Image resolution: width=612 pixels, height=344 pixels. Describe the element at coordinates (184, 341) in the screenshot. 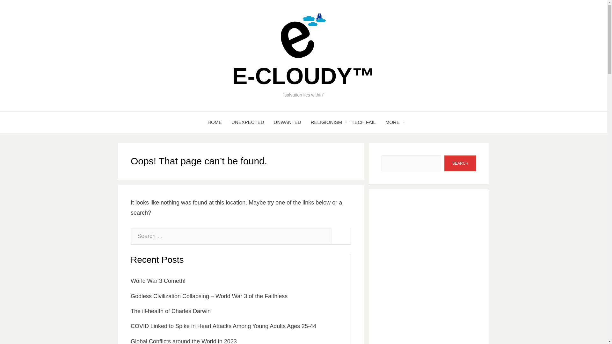

I see `Global Conflicts around the World in 2023` at that location.